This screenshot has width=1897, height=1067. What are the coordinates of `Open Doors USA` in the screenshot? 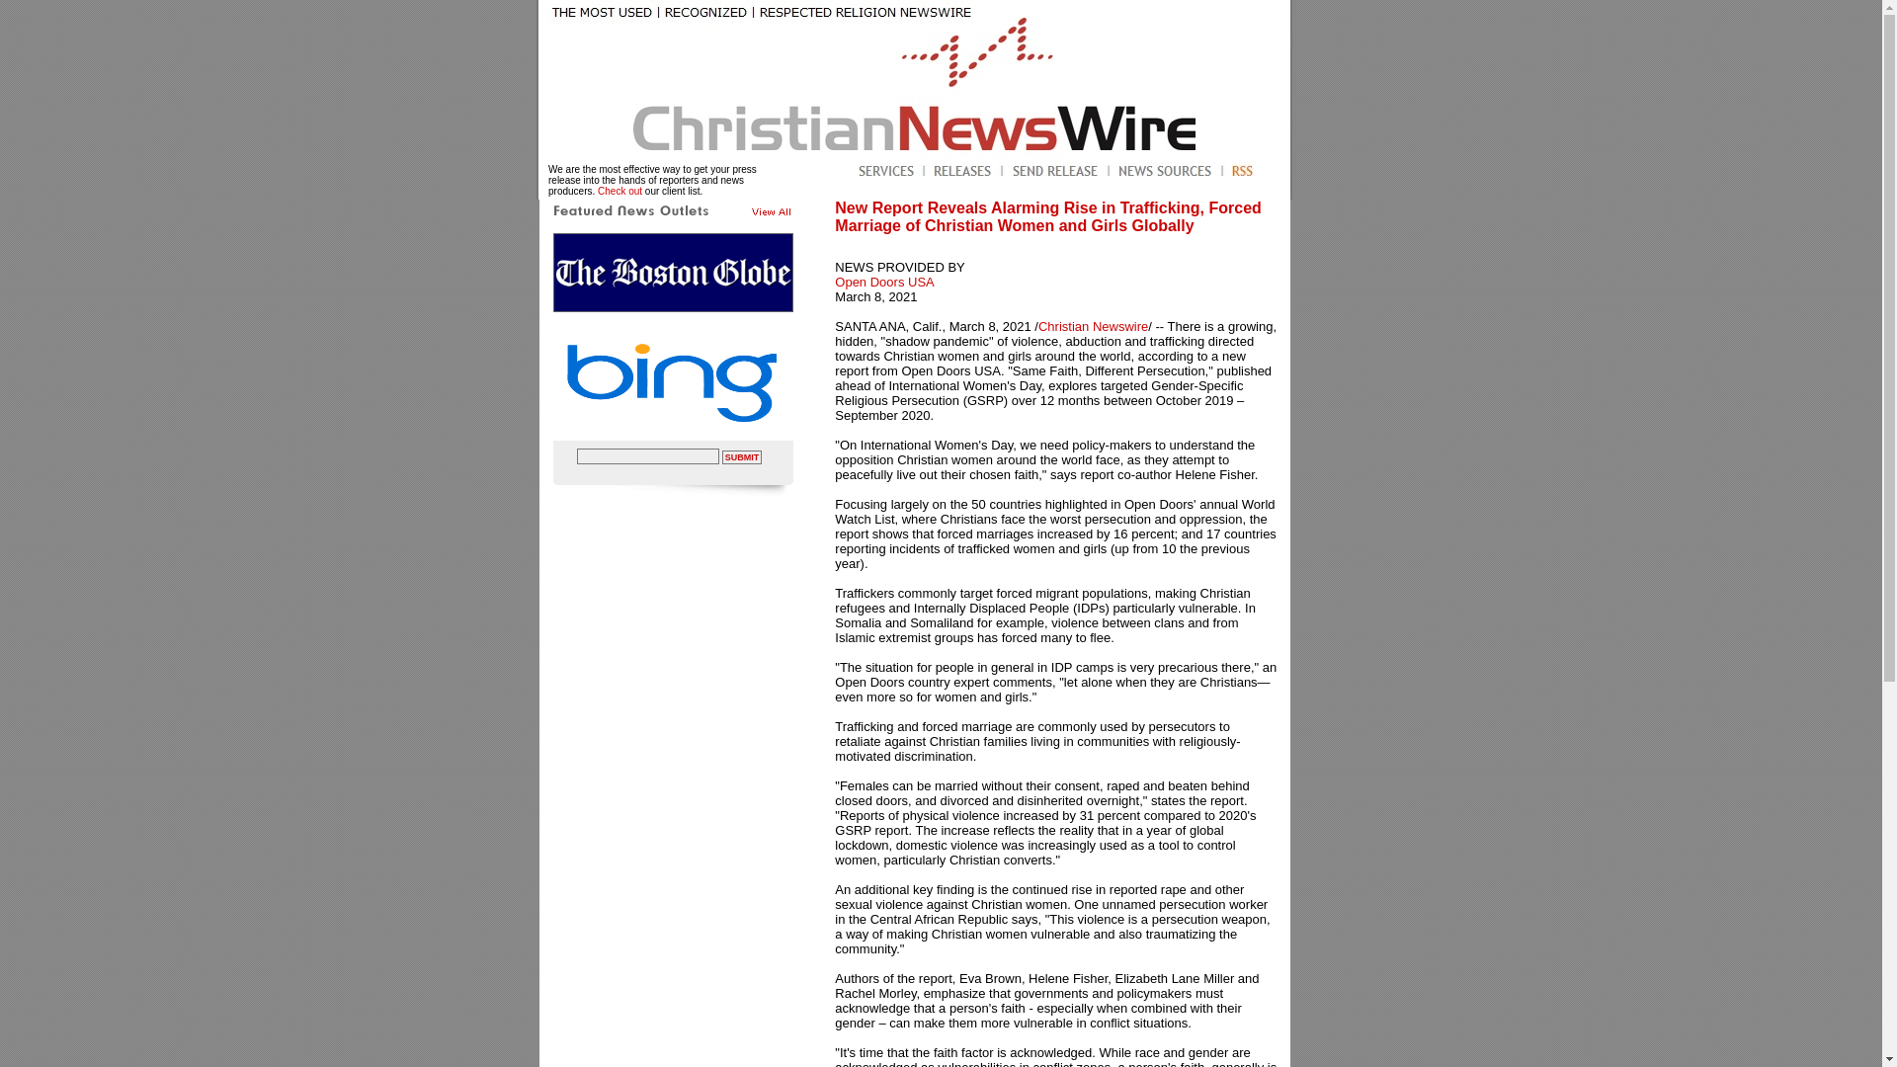 It's located at (883, 281).